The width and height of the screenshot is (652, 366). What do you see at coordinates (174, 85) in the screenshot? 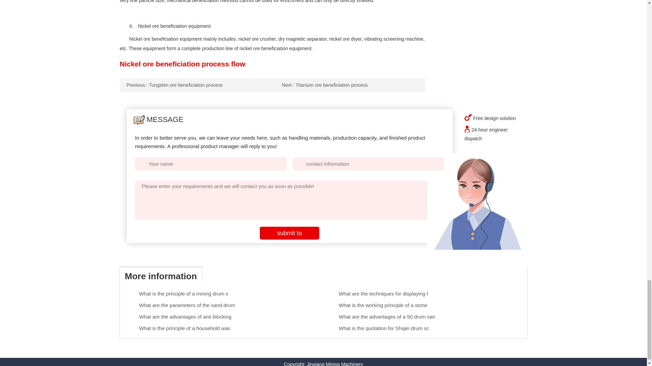
I see `Previous : Tungsten ore beneficiation process` at bounding box center [174, 85].